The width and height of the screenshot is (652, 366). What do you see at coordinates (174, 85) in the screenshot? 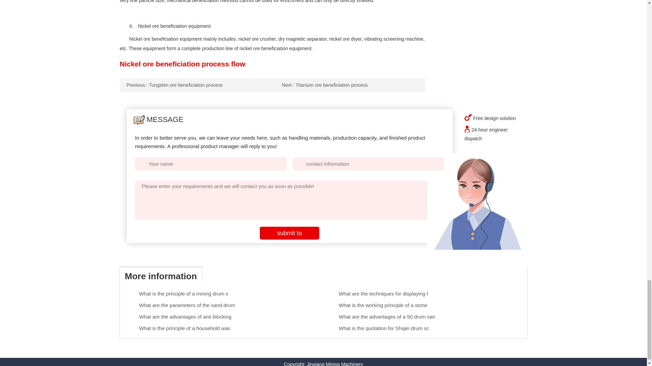
I see `Previous : Tungsten ore beneficiation process` at bounding box center [174, 85].